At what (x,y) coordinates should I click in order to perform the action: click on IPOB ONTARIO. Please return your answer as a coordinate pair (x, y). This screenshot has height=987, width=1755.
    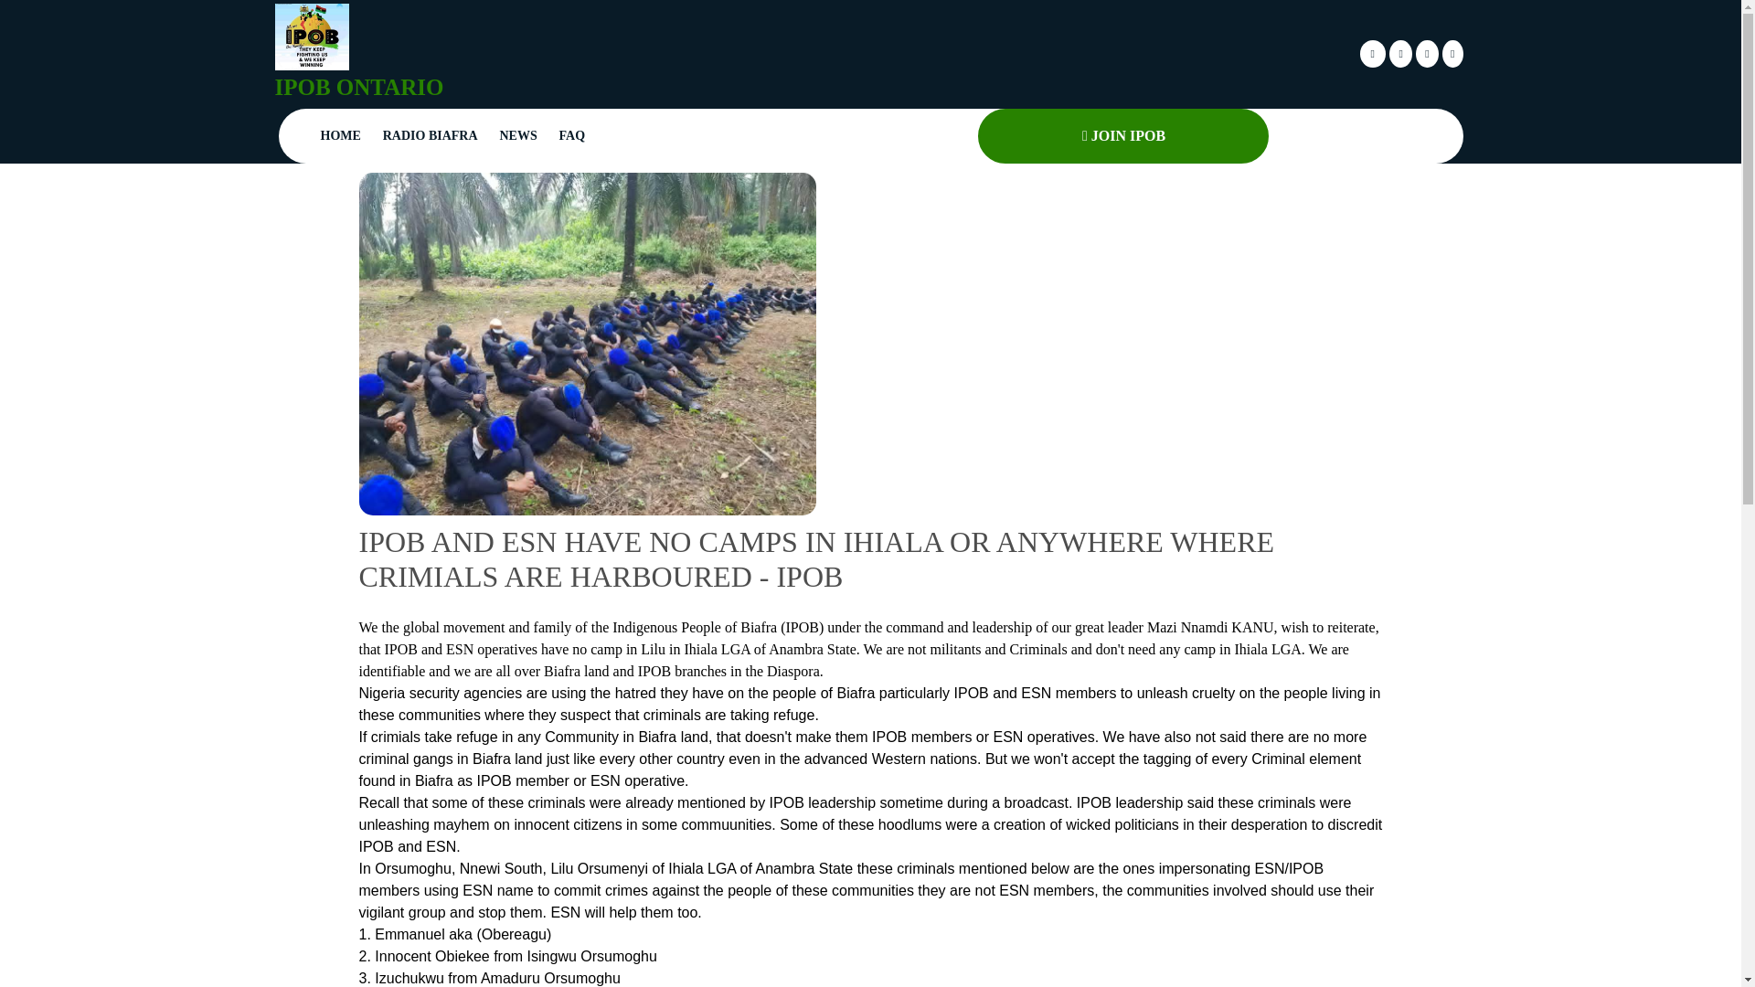
    Looking at the image, I should click on (358, 88).